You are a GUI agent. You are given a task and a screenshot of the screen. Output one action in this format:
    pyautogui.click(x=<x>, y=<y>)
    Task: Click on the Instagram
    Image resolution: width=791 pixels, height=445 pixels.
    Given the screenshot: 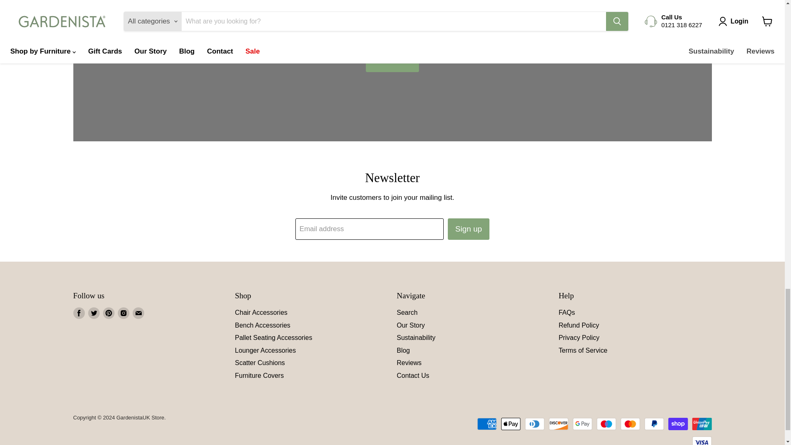 What is the action you would take?
    pyautogui.click(x=124, y=313)
    